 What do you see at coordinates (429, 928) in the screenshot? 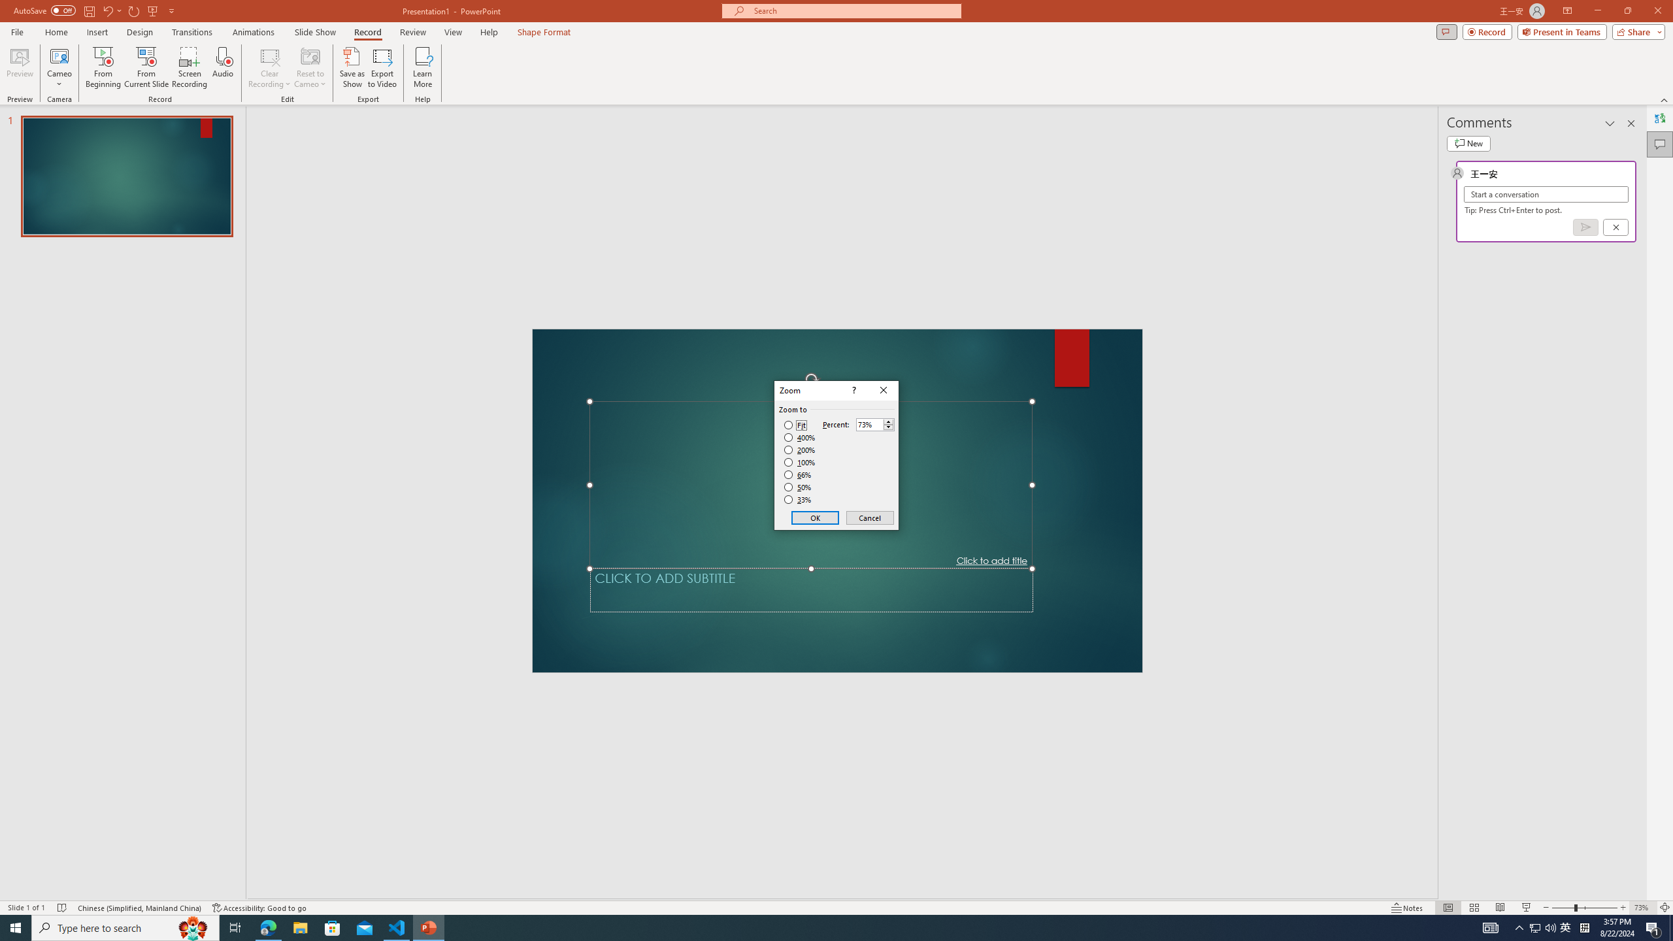
I see `PowerPoint - 1 running window` at bounding box center [429, 928].